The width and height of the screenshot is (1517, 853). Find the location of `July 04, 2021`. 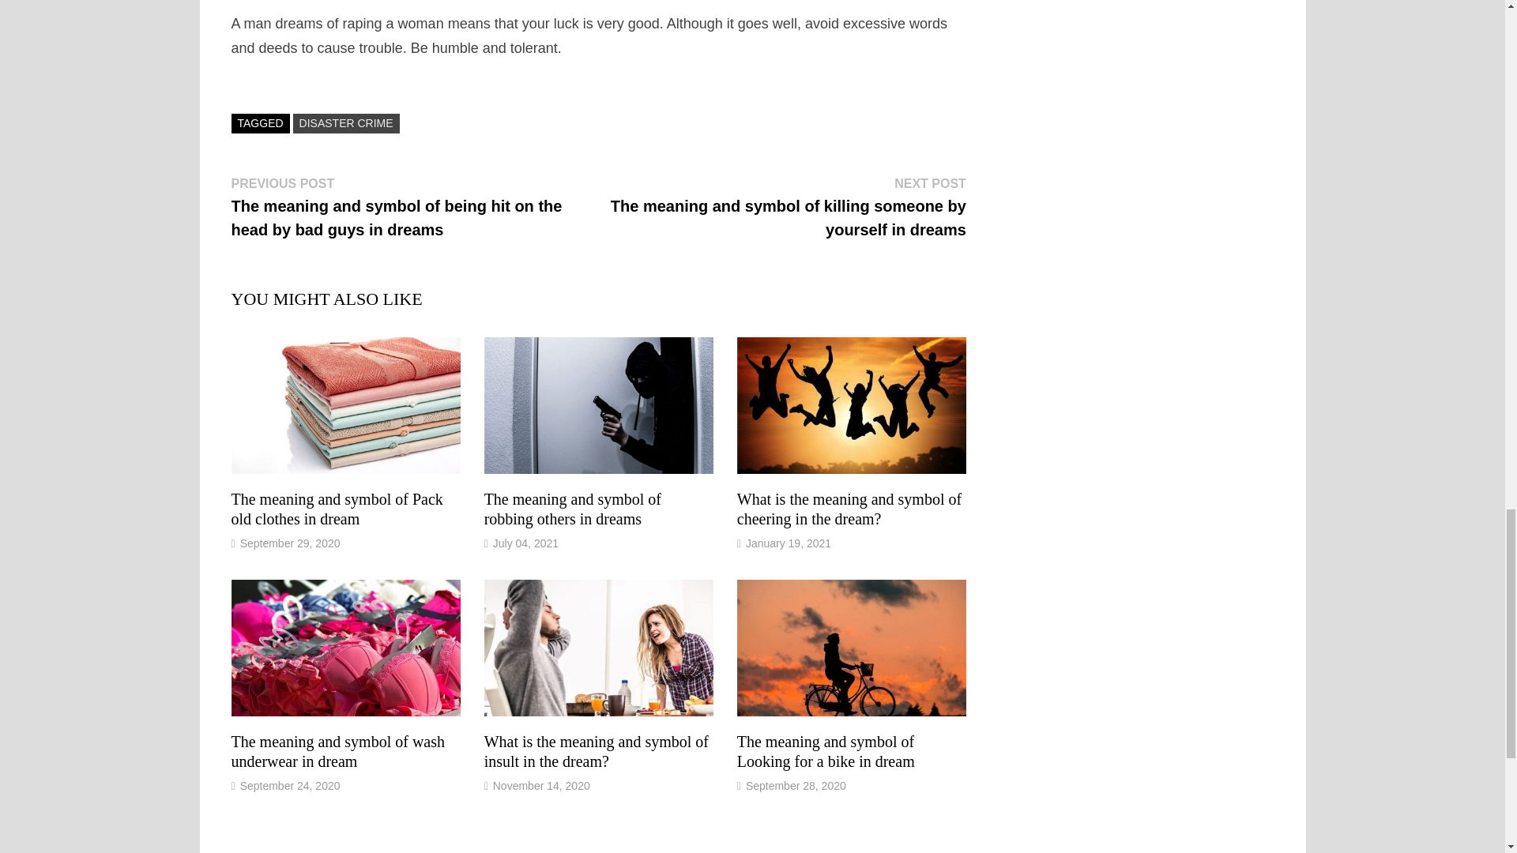

July 04, 2021 is located at coordinates (525, 543).